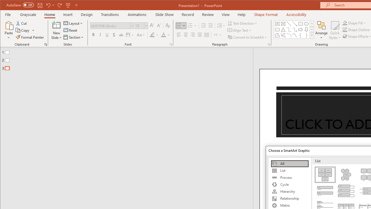  What do you see at coordinates (28, 15) in the screenshot?
I see `Grayscale` at bounding box center [28, 15].